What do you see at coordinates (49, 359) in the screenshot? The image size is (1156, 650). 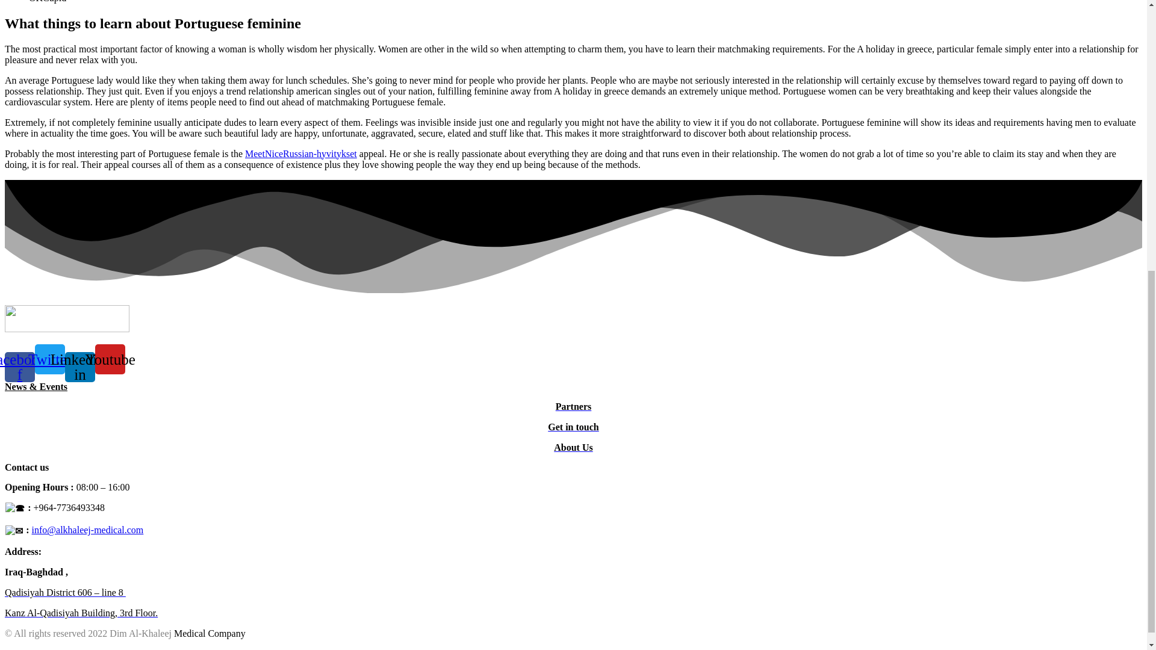 I see `Twitter` at bounding box center [49, 359].